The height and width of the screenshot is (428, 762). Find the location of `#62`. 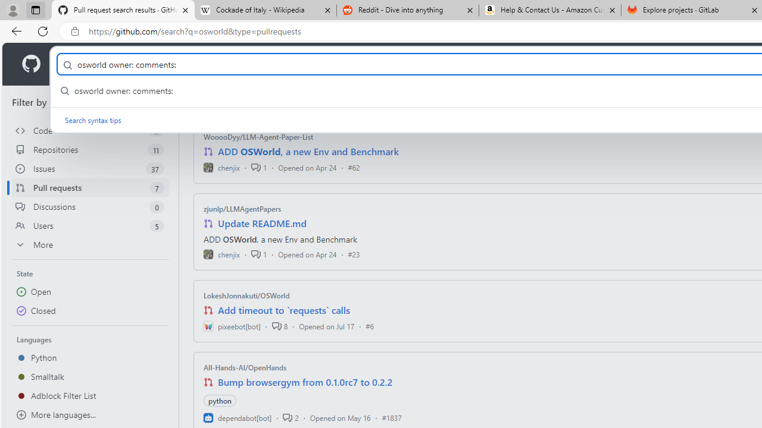

#62 is located at coordinates (354, 167).